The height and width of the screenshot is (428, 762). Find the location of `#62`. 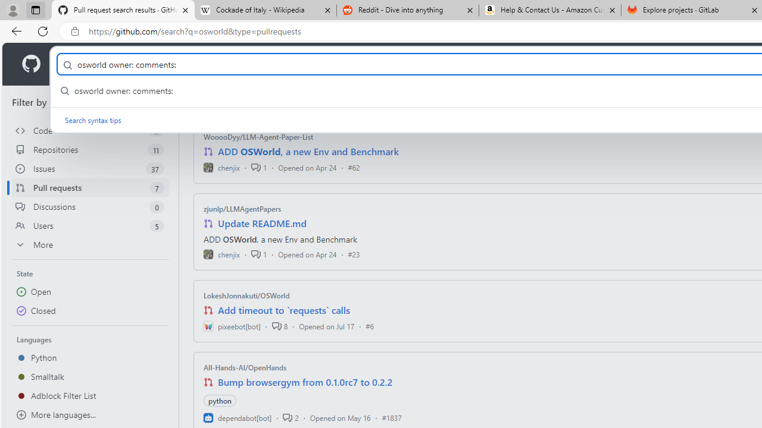

#62 is located at coordinates (354, 167).